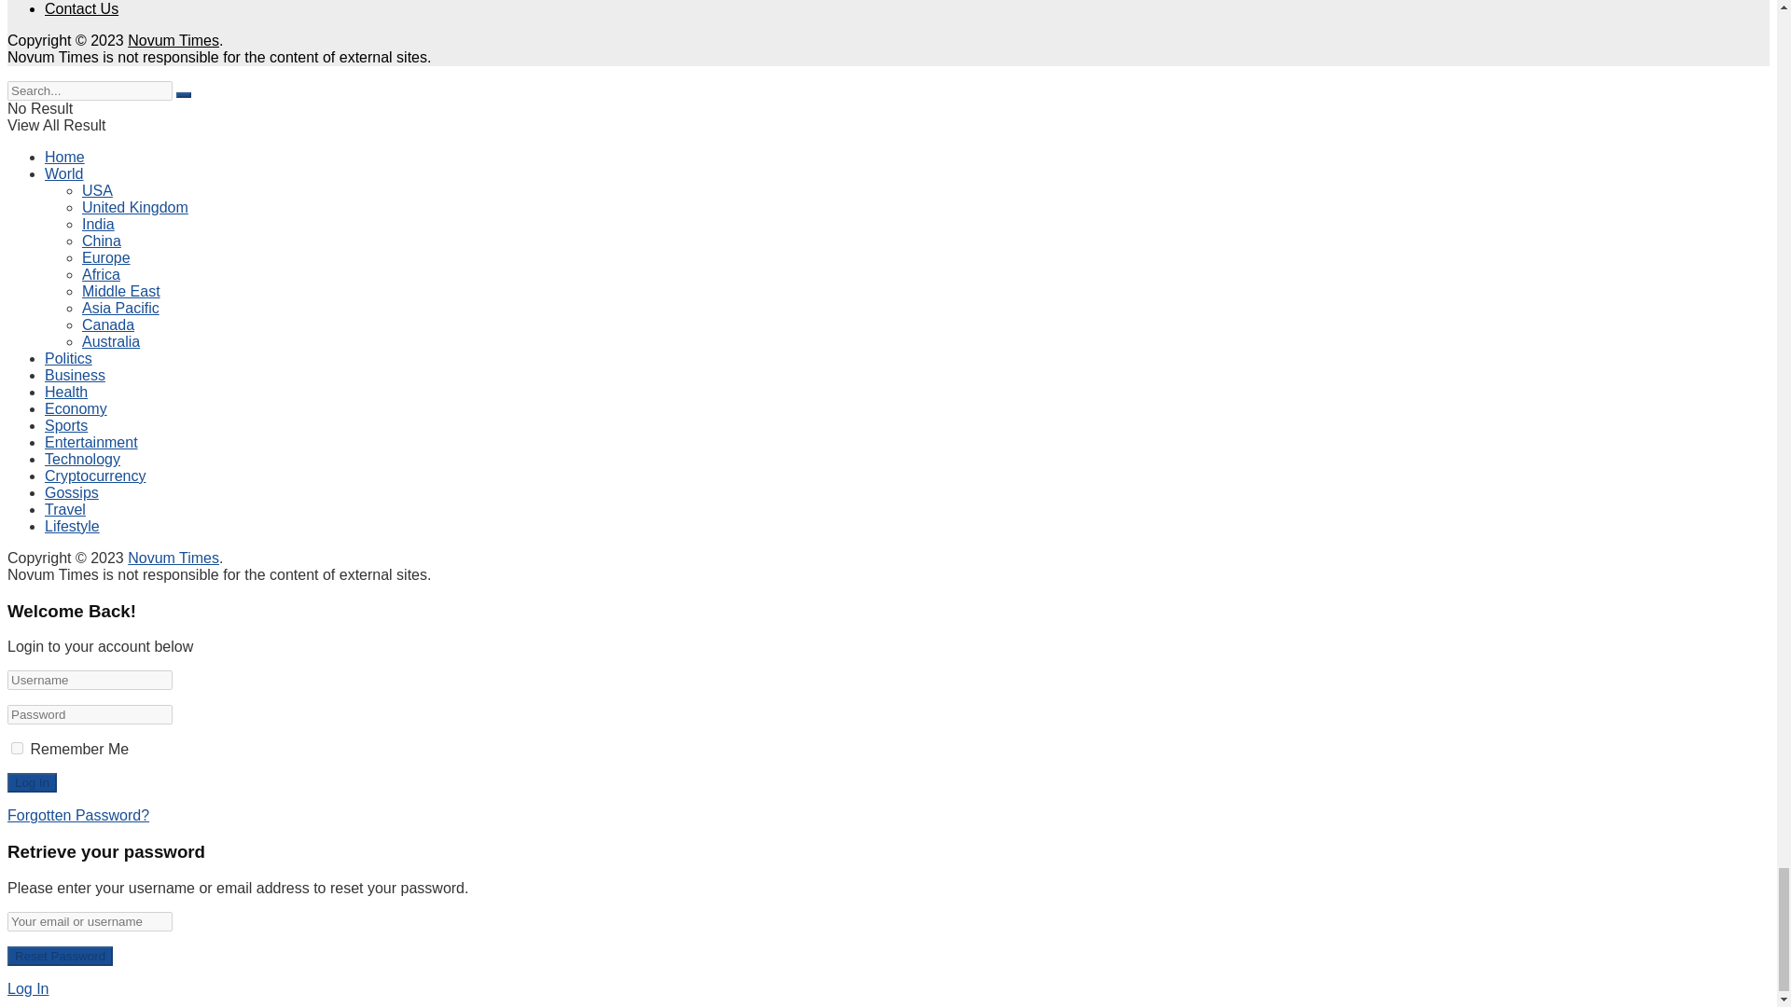 Image resolution: width=1791 pixels, height=1007 pixels. Describe the element at coordinates (60, 956) in the screenshot. I see `Reset Password` at that location.